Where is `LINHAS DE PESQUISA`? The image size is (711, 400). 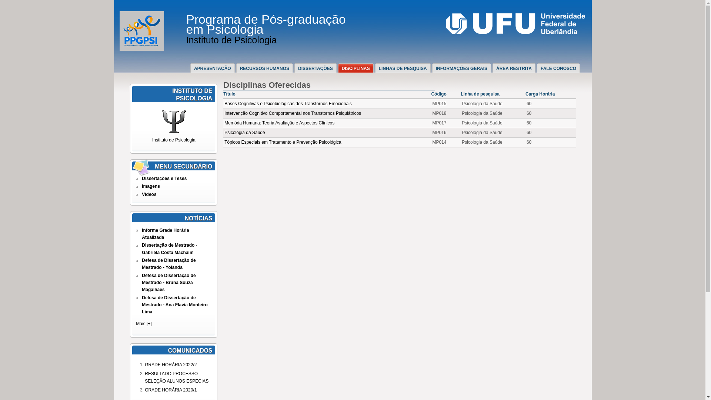
LINHAS DE PESQUISA is located at coordinates (405, 68).